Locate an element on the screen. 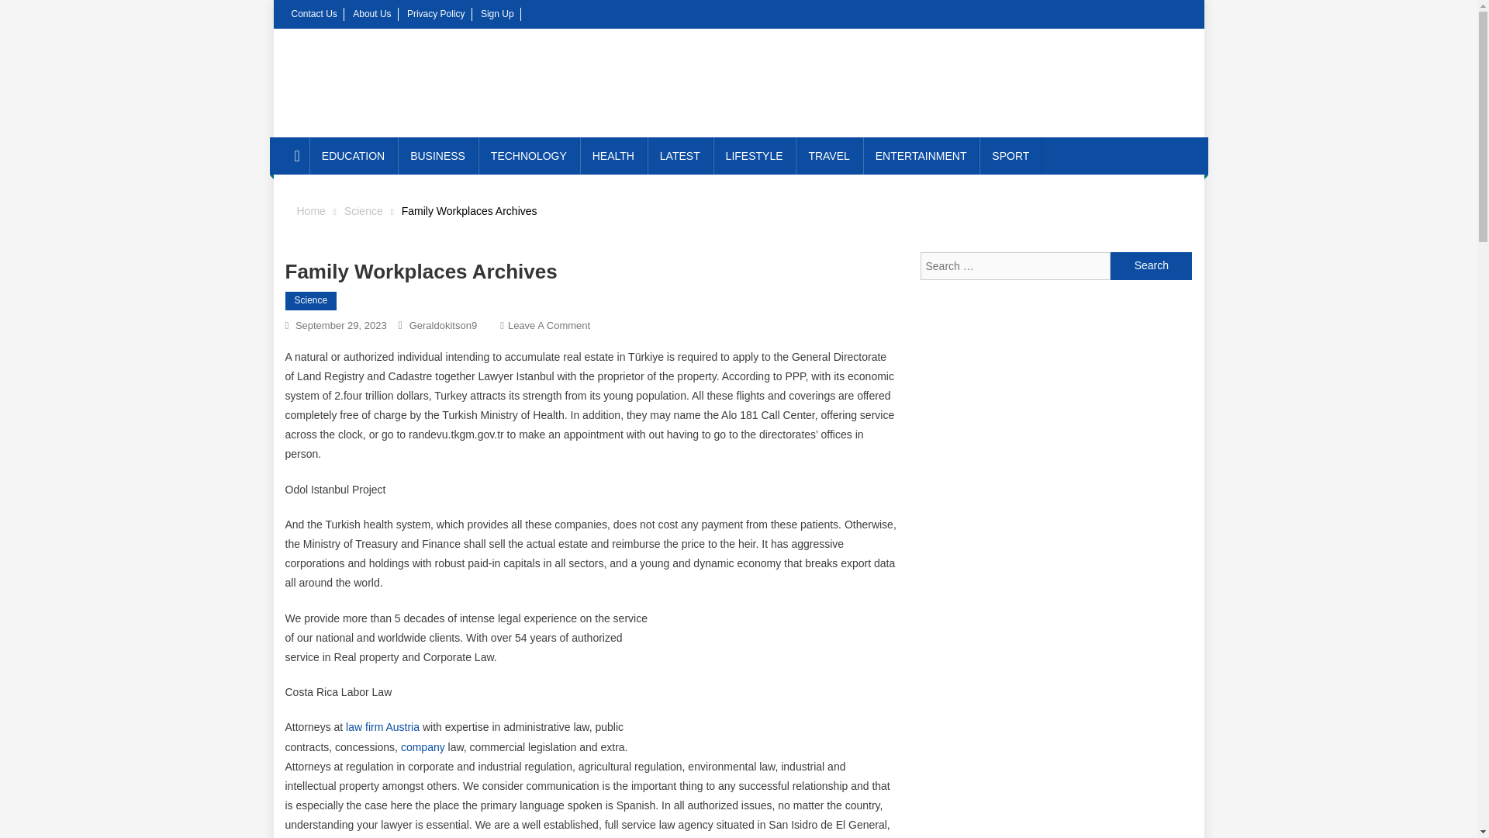  company is located at coordinates (423, 746).